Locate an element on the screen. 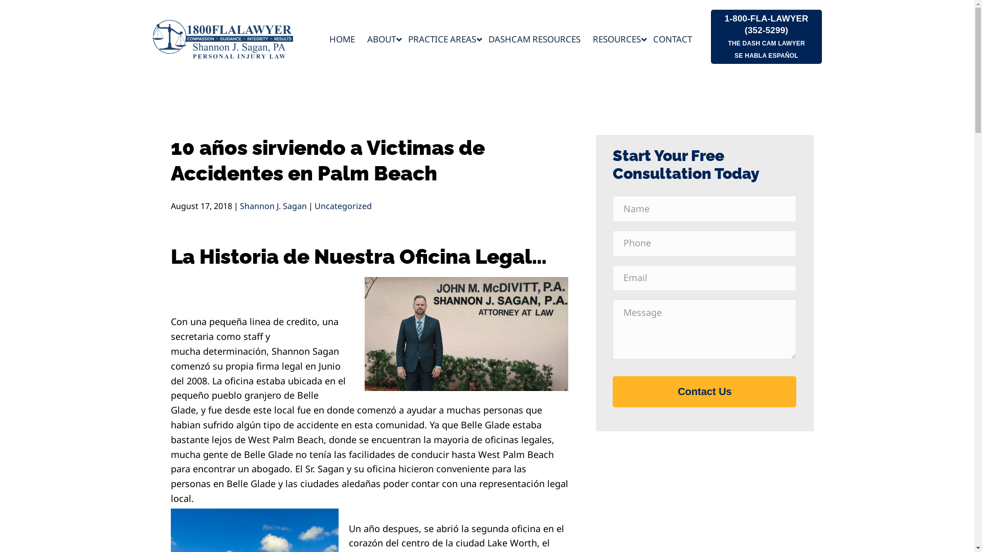 The height and width of the screenshot is (552, 982). Contact Us is located at coordinates (705, 392).